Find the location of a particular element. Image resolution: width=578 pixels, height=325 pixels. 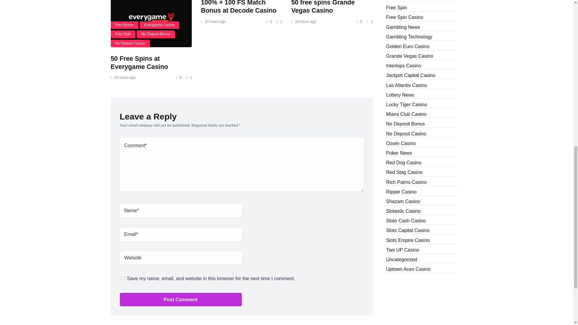

50 Free Spins at Everygame Casino is located at coordinates (139, 63).